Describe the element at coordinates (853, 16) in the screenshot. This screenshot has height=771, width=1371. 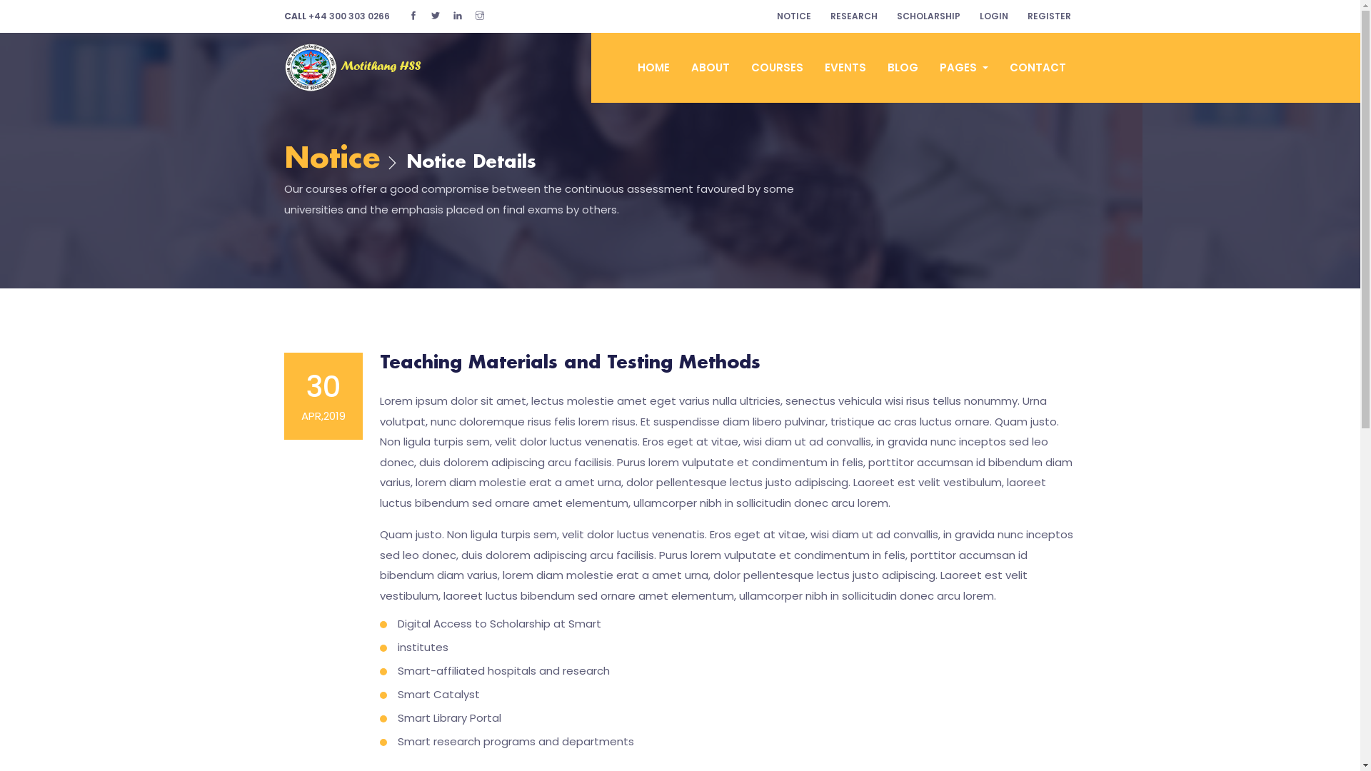
I see `RESEARCH` at that location.